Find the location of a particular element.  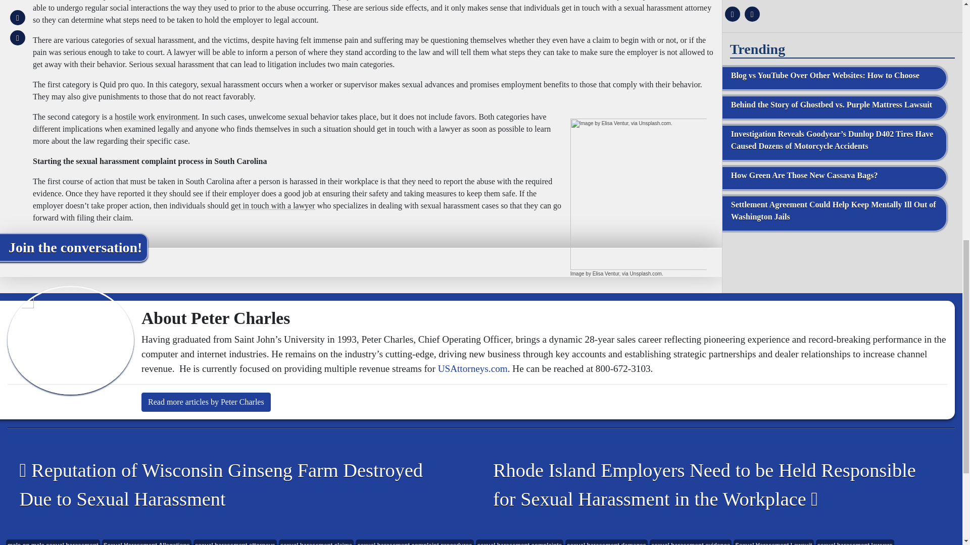

sexual harassment attorneys is located at coordinates (234, 542).